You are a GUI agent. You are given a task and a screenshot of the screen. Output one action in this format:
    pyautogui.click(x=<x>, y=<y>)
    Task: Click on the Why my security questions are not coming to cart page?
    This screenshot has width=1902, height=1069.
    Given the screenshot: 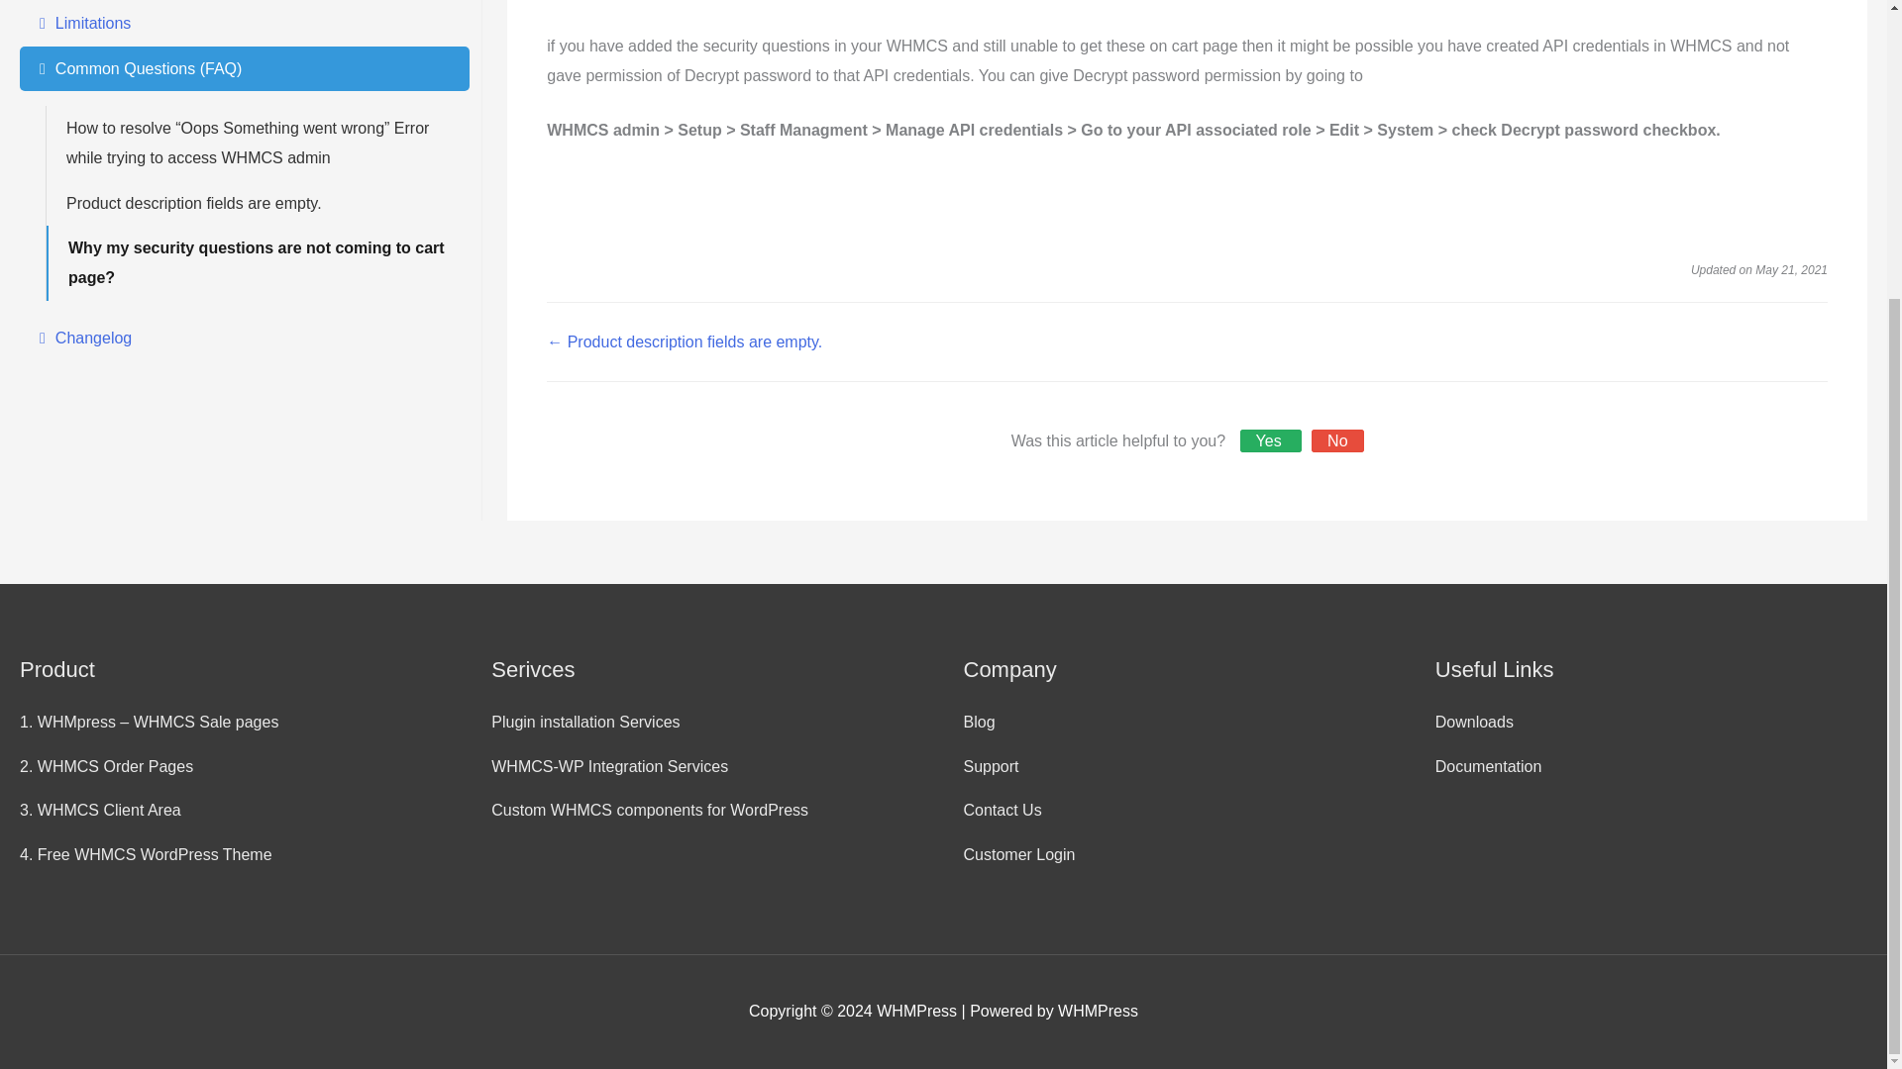 What is the action you would take?
    pyautogui.click(x=258, y=262)
    